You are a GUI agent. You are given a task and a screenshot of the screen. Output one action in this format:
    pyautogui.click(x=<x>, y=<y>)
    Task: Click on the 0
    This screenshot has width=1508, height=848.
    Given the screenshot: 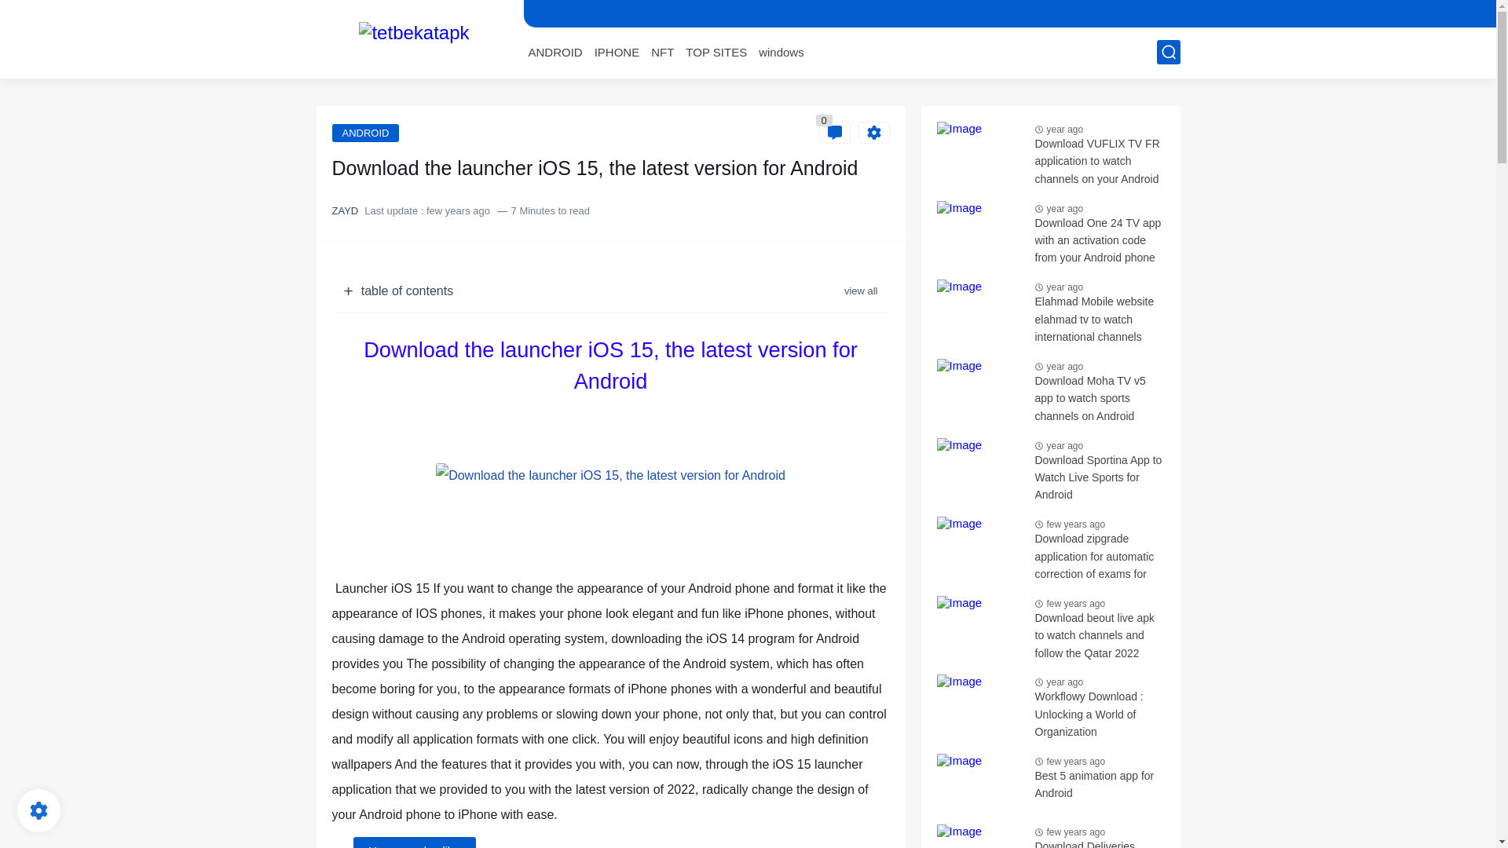 What is the action you would take?
    pyautogui.click(x=834, y=132)
    